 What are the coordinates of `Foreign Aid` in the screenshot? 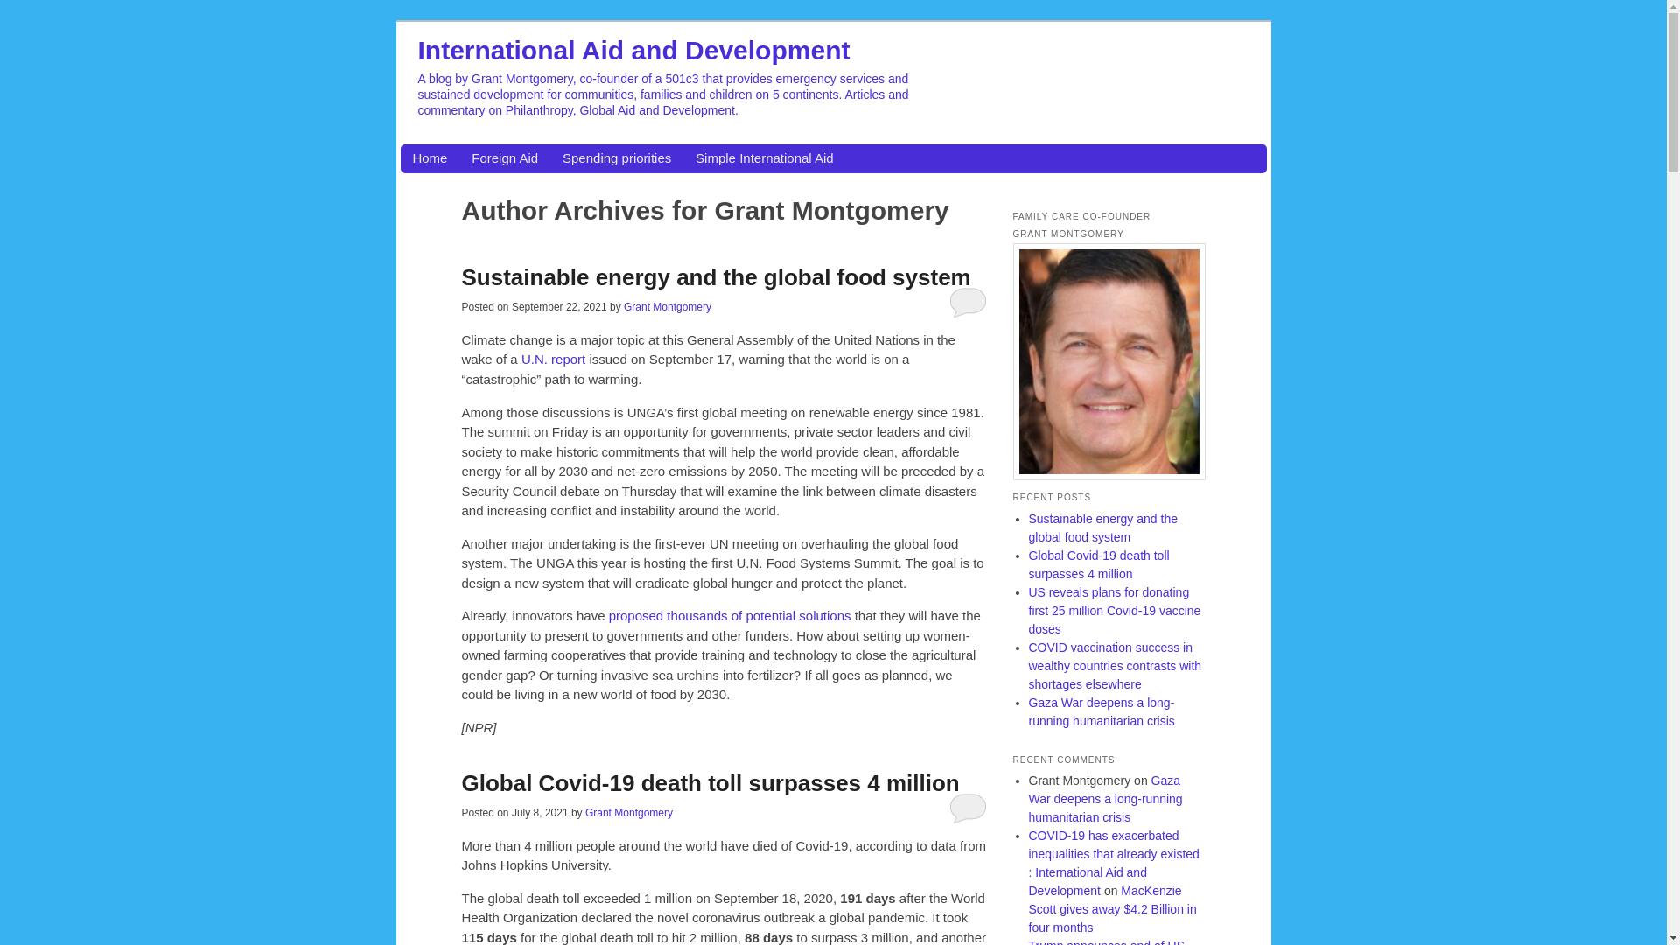 It's located at (504, 158).